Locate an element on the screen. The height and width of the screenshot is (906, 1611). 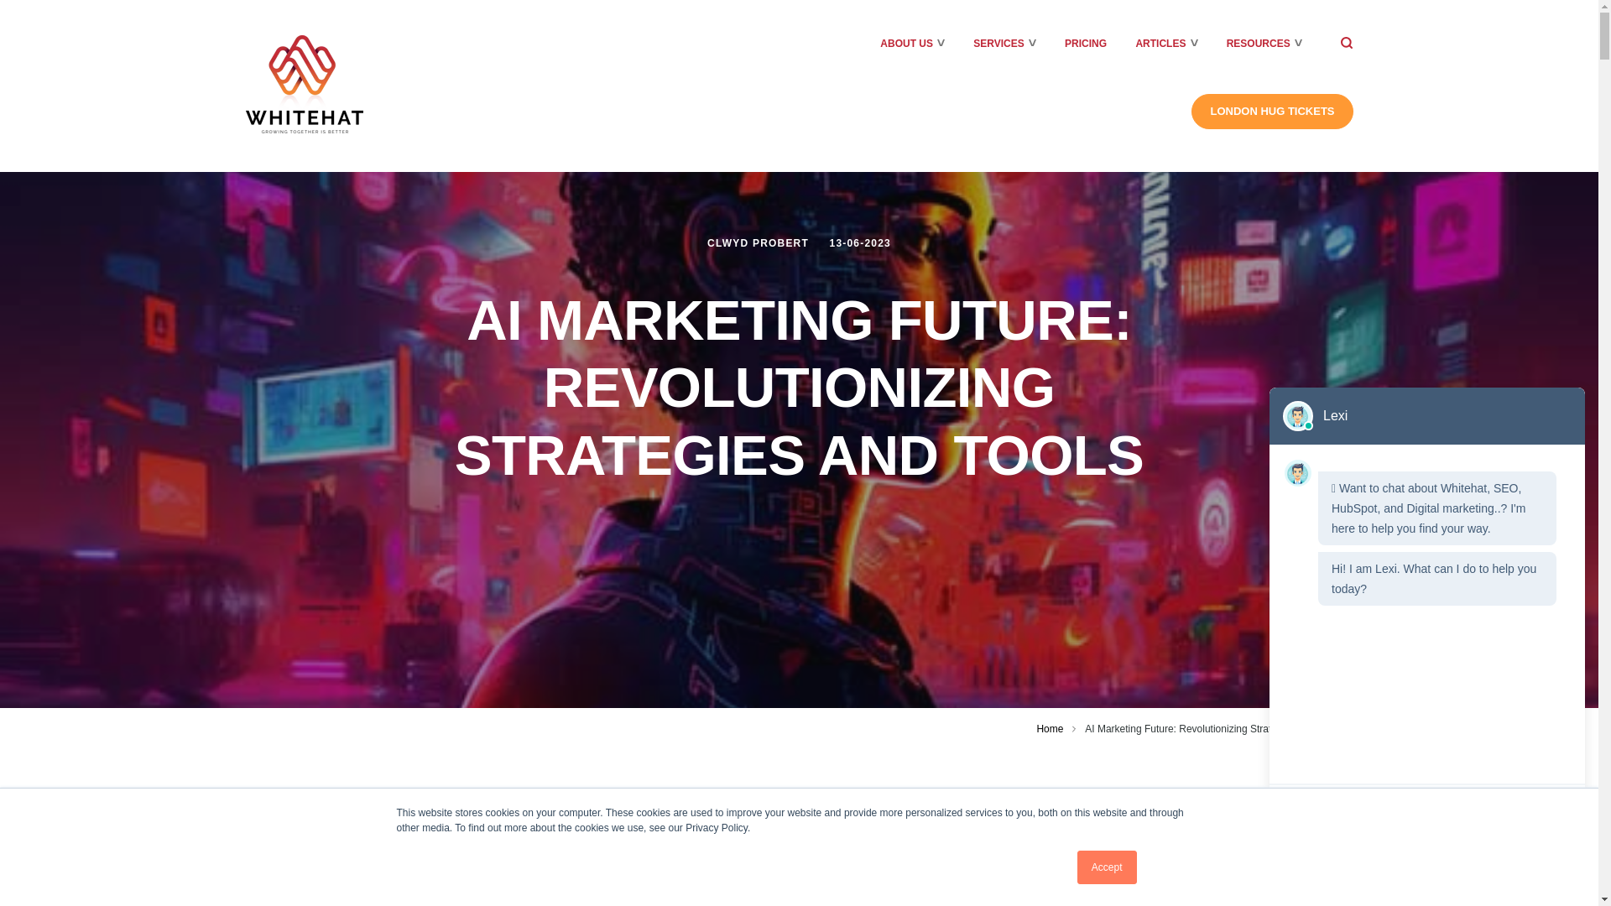
RESOURCES is located at coordinates (1258, 44).